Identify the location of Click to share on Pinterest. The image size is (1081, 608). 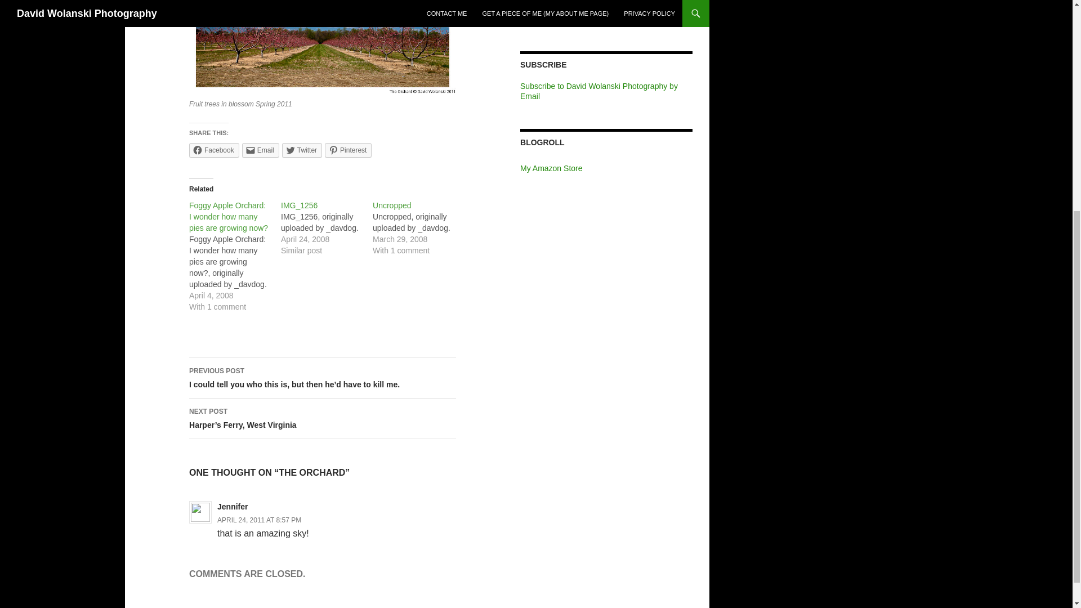
(348, 150).